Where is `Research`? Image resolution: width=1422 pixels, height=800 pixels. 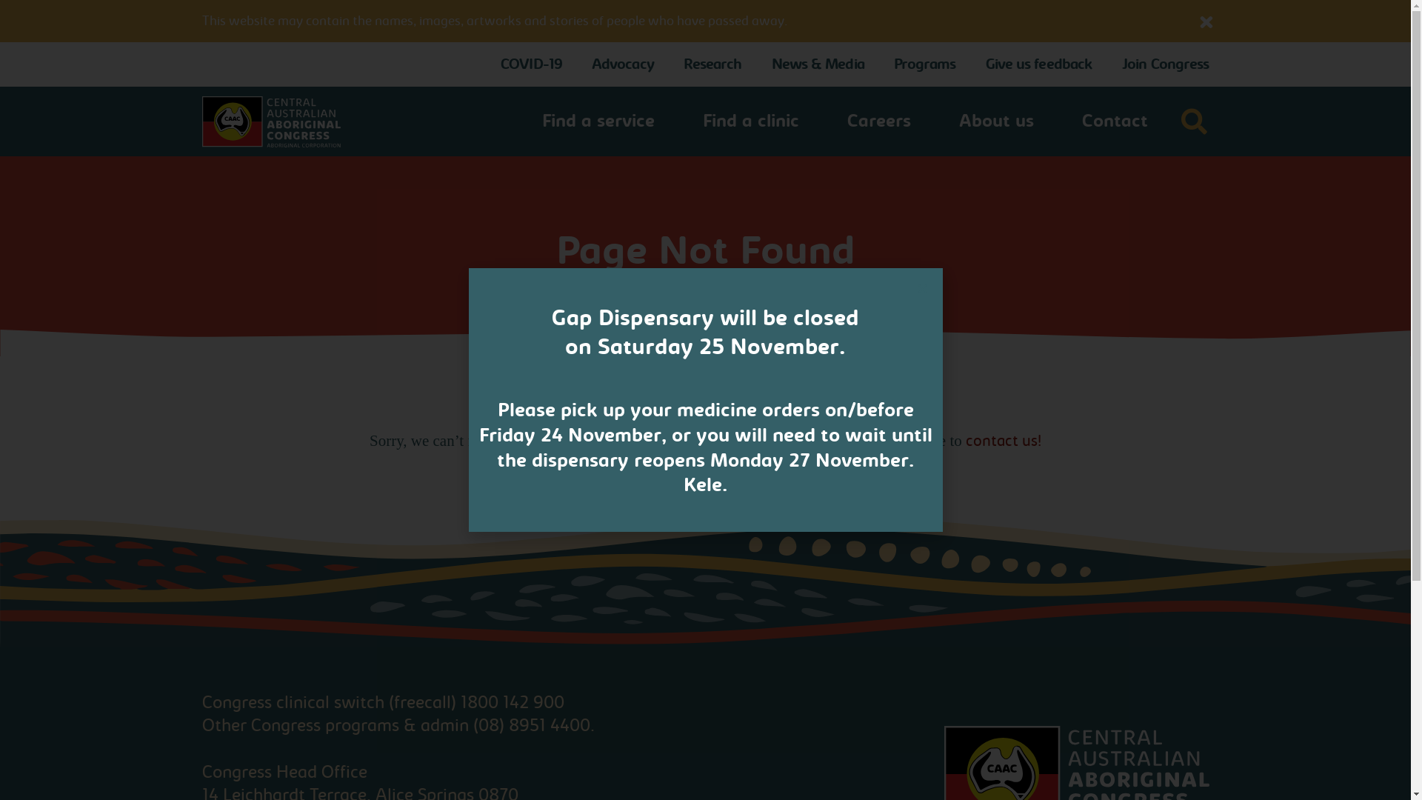
Research is located at coordinates (712, 64).